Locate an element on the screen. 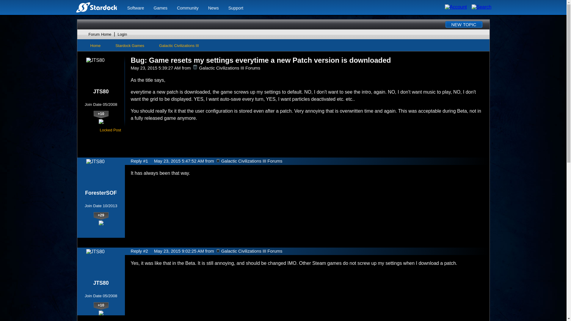 This screenshot has width=571, height=321. Login is located at coordinates (122, 34).